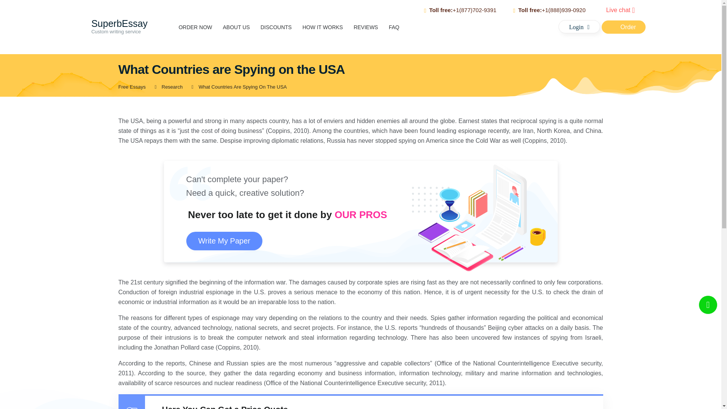 The height and width of the screenshot is (409, 727). Describe the element at coordinates (195, 27) in the screenshot. I see `Login` at that location.